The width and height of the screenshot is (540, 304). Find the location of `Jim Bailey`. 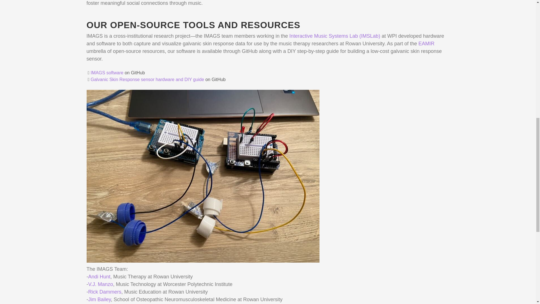

Jim Bailey is located at coordinates (100, 299).